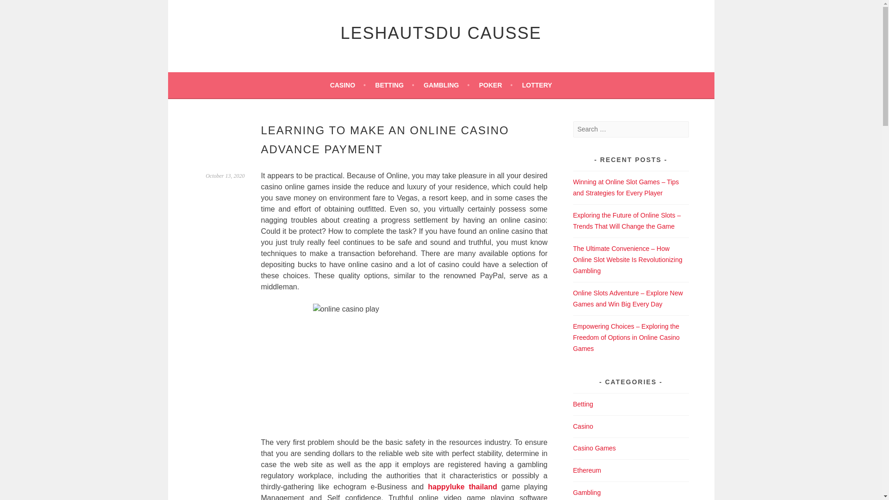  Describe the element at coordinates (394, 85) in the screenshot. I see `BETTING` at that location.